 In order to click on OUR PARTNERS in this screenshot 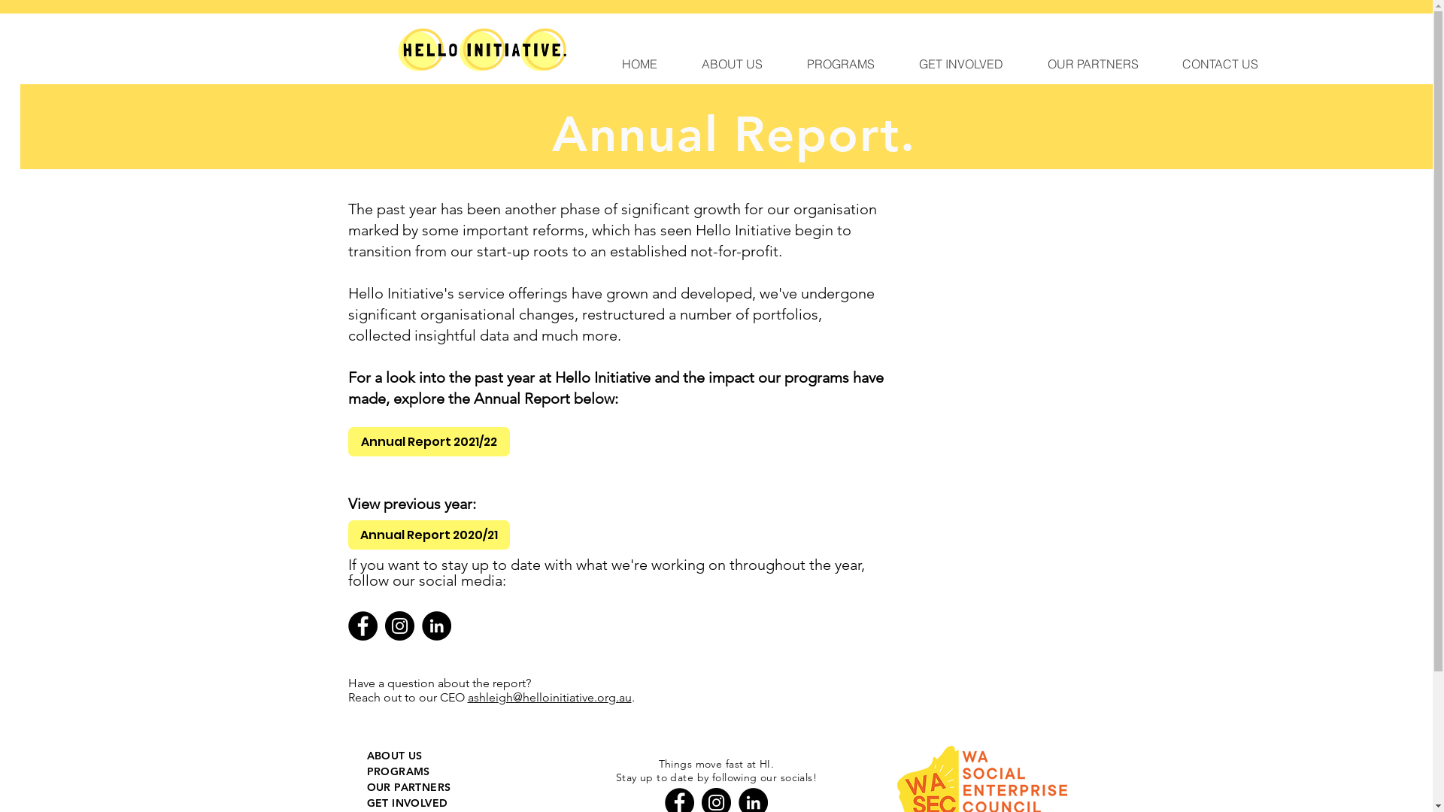, I will do `click(1092, 64)`.